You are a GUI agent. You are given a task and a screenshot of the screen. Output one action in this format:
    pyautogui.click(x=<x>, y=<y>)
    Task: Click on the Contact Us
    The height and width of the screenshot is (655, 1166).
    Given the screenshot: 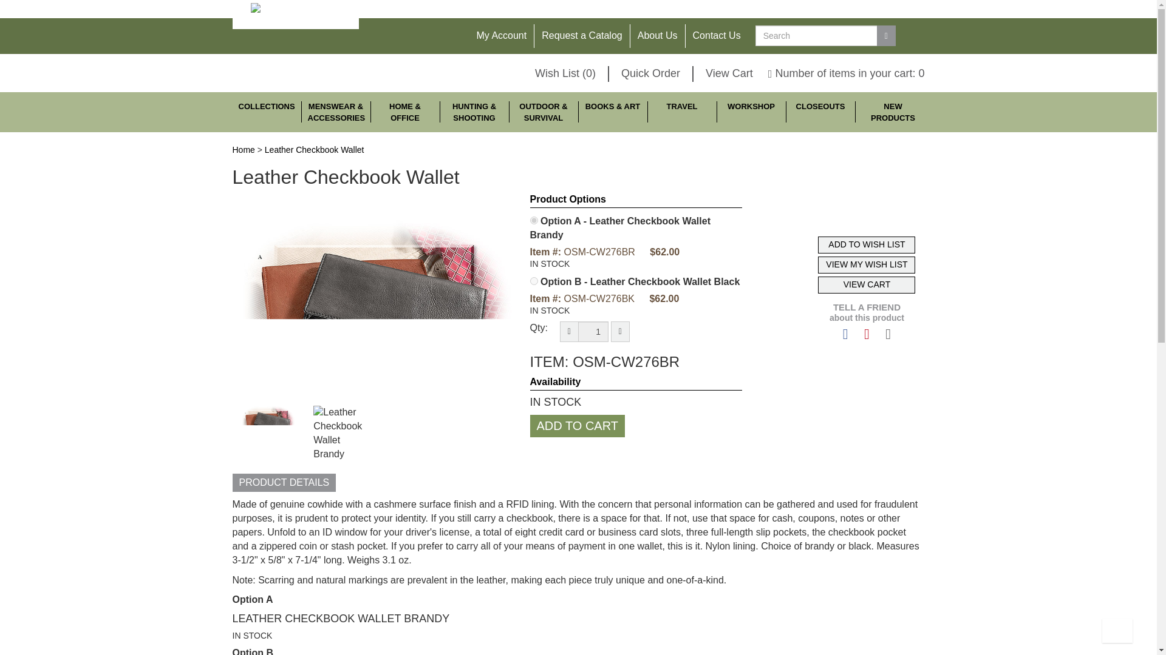 What is the action you would take?
    pyautogui.click(x=717, y=35)
    